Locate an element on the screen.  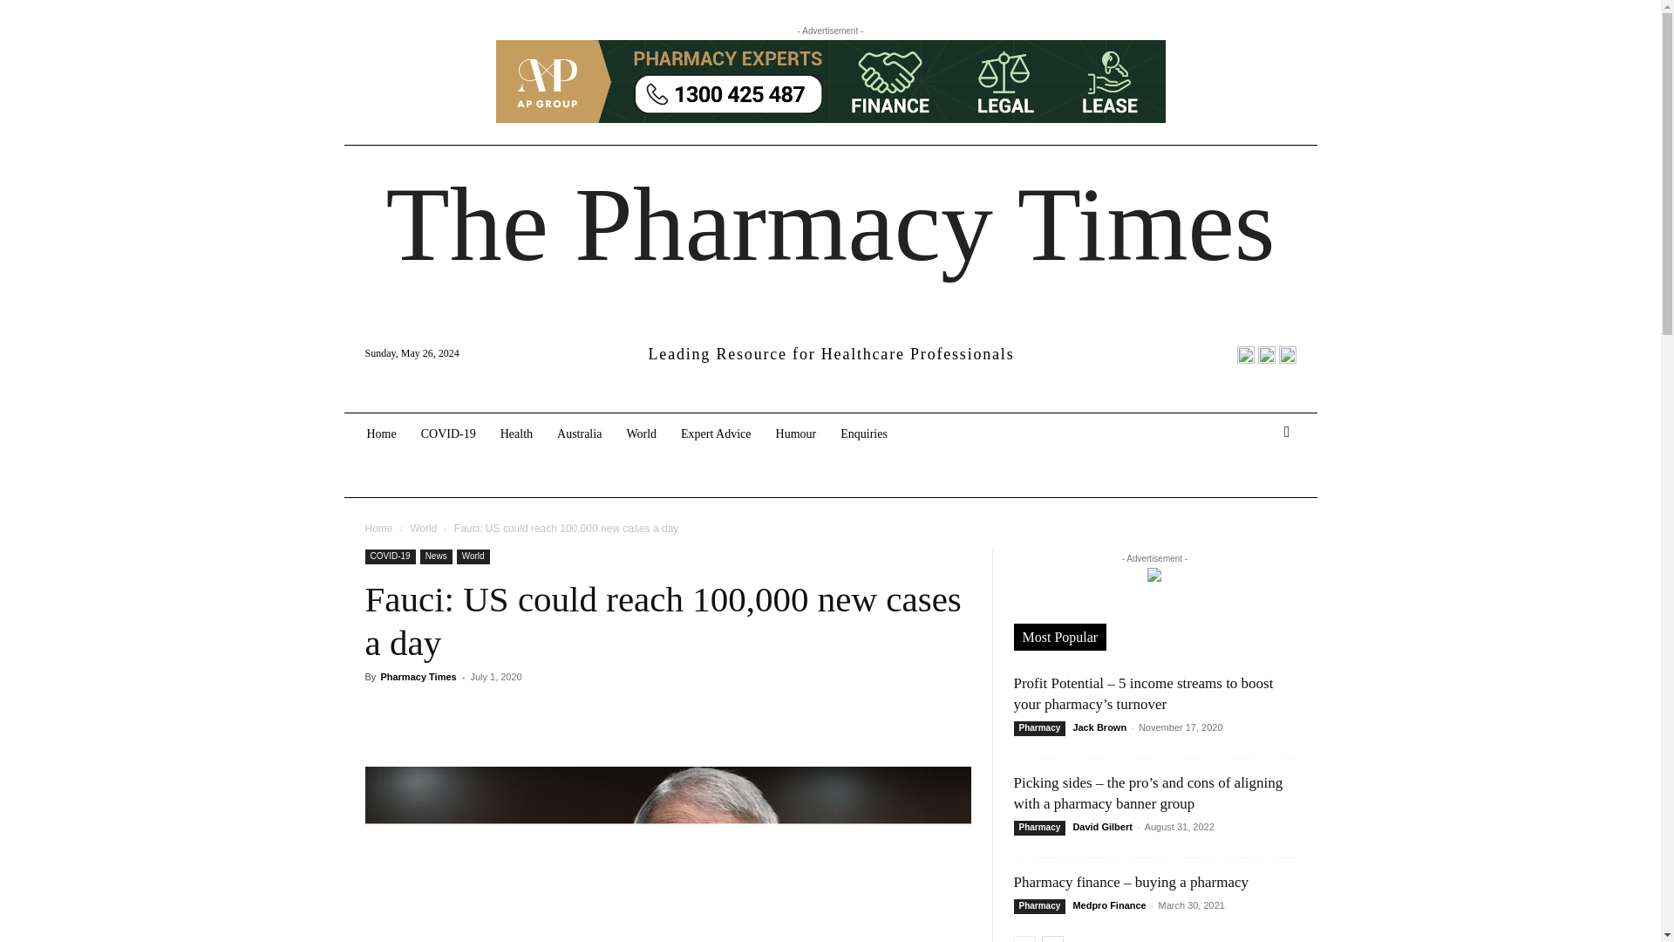
COVID-19 is located at coordinates (448, 434).